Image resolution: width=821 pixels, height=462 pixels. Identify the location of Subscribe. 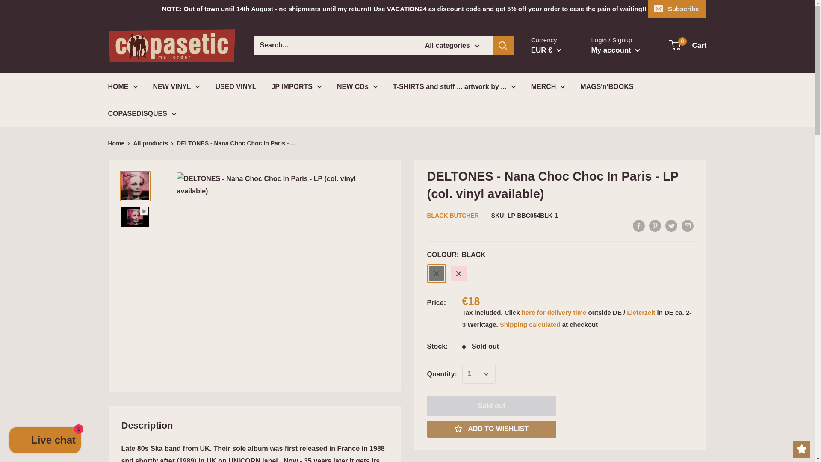
(677, 9).